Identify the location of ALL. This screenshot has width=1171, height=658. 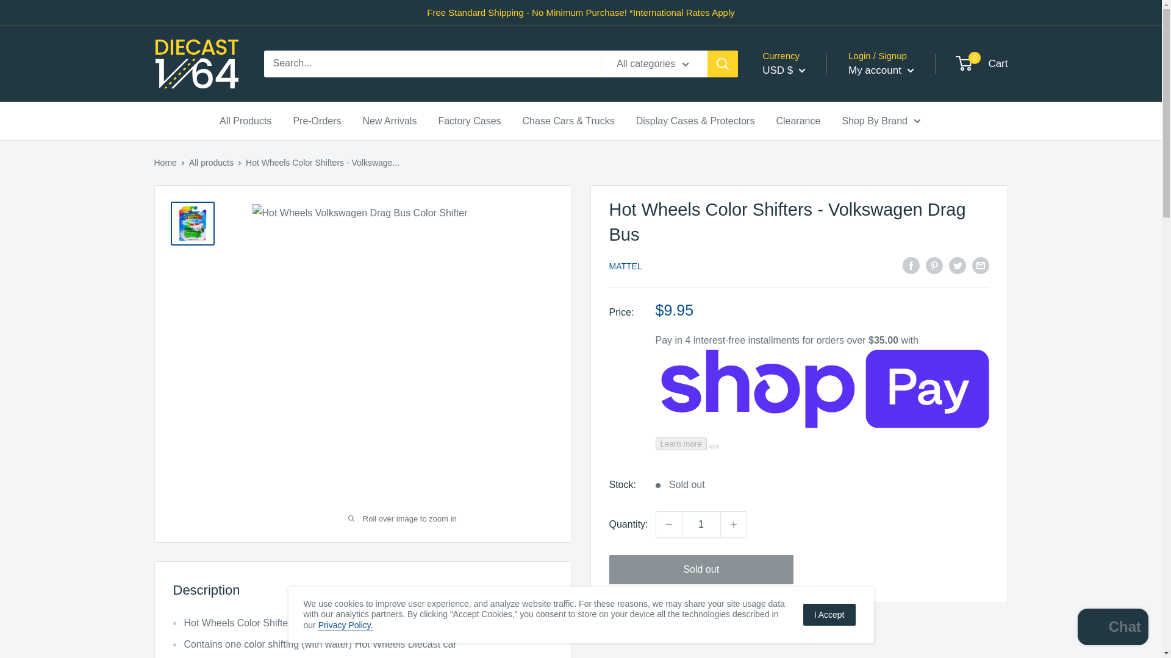
(803, 221).